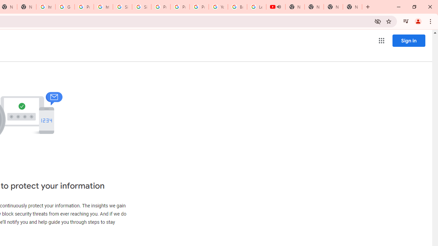 The width and height of the screenshot is (438, 246). Describe the element at coordinates (409, 40) in the screenshot. I see `Sign in` at that location.